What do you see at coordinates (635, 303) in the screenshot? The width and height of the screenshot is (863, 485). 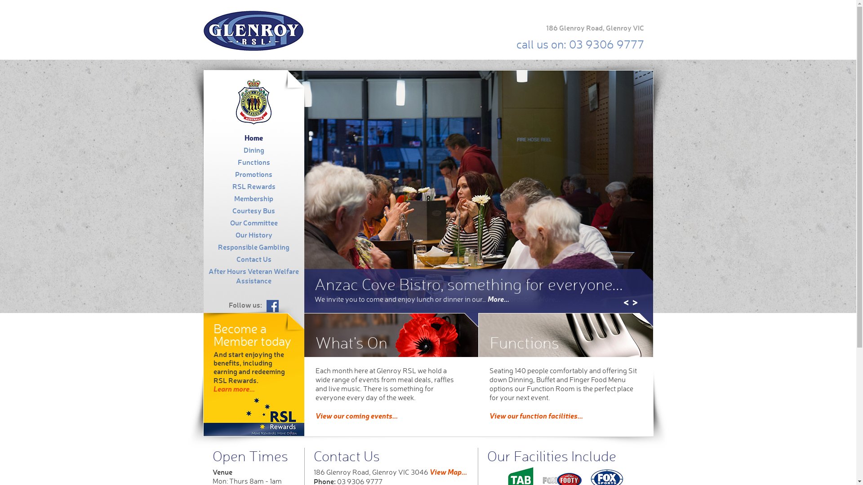 I see `Next` at bounding box center [635, 303].